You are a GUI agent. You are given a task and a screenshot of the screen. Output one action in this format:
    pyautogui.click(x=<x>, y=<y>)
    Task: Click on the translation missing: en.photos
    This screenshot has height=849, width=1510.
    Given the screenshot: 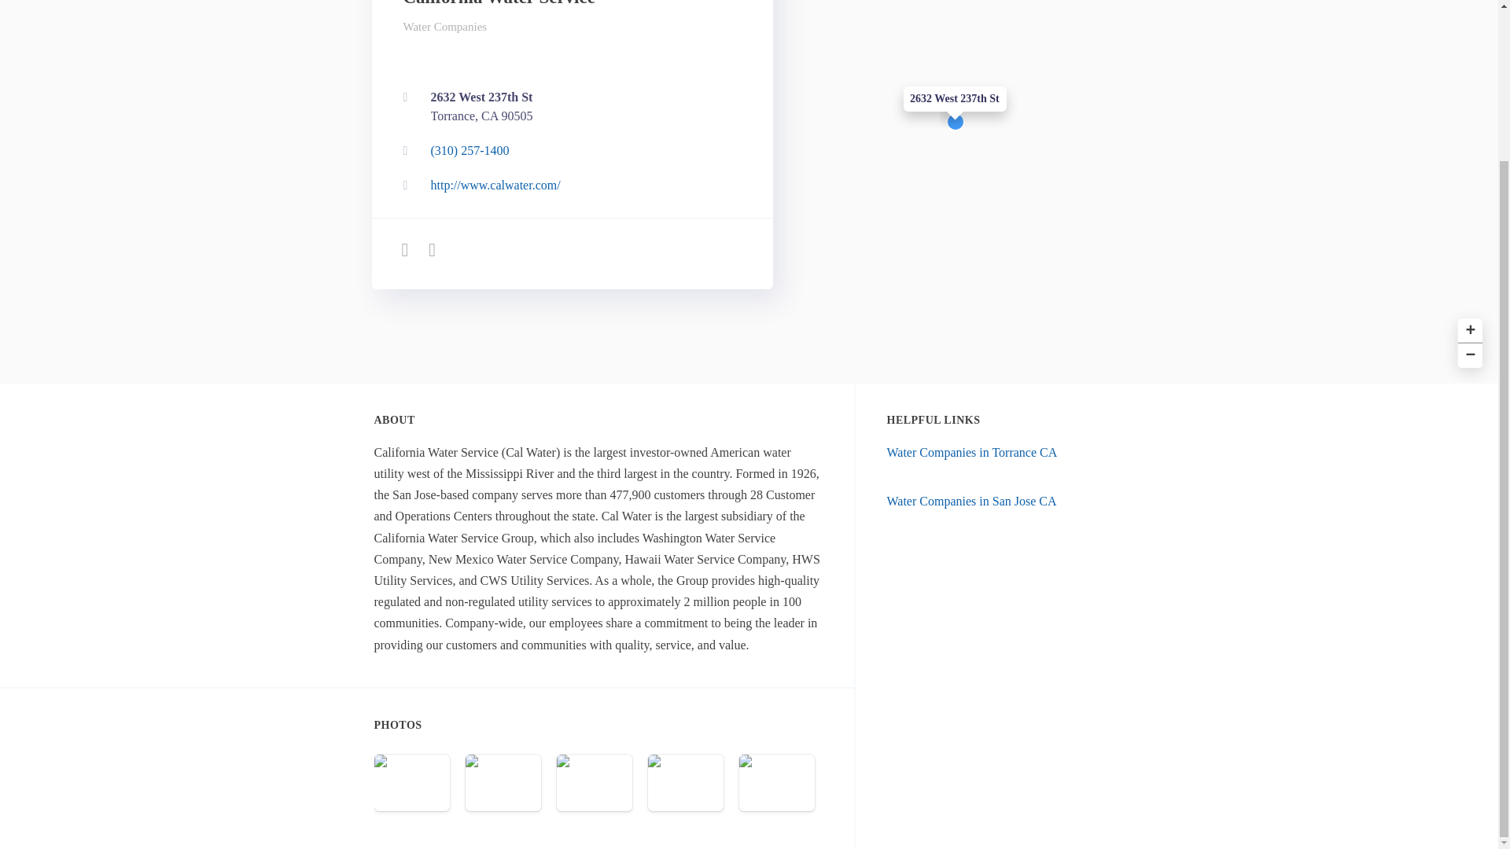 What is the action you would take?
    pyautogui.click(x=398, y=725)
    